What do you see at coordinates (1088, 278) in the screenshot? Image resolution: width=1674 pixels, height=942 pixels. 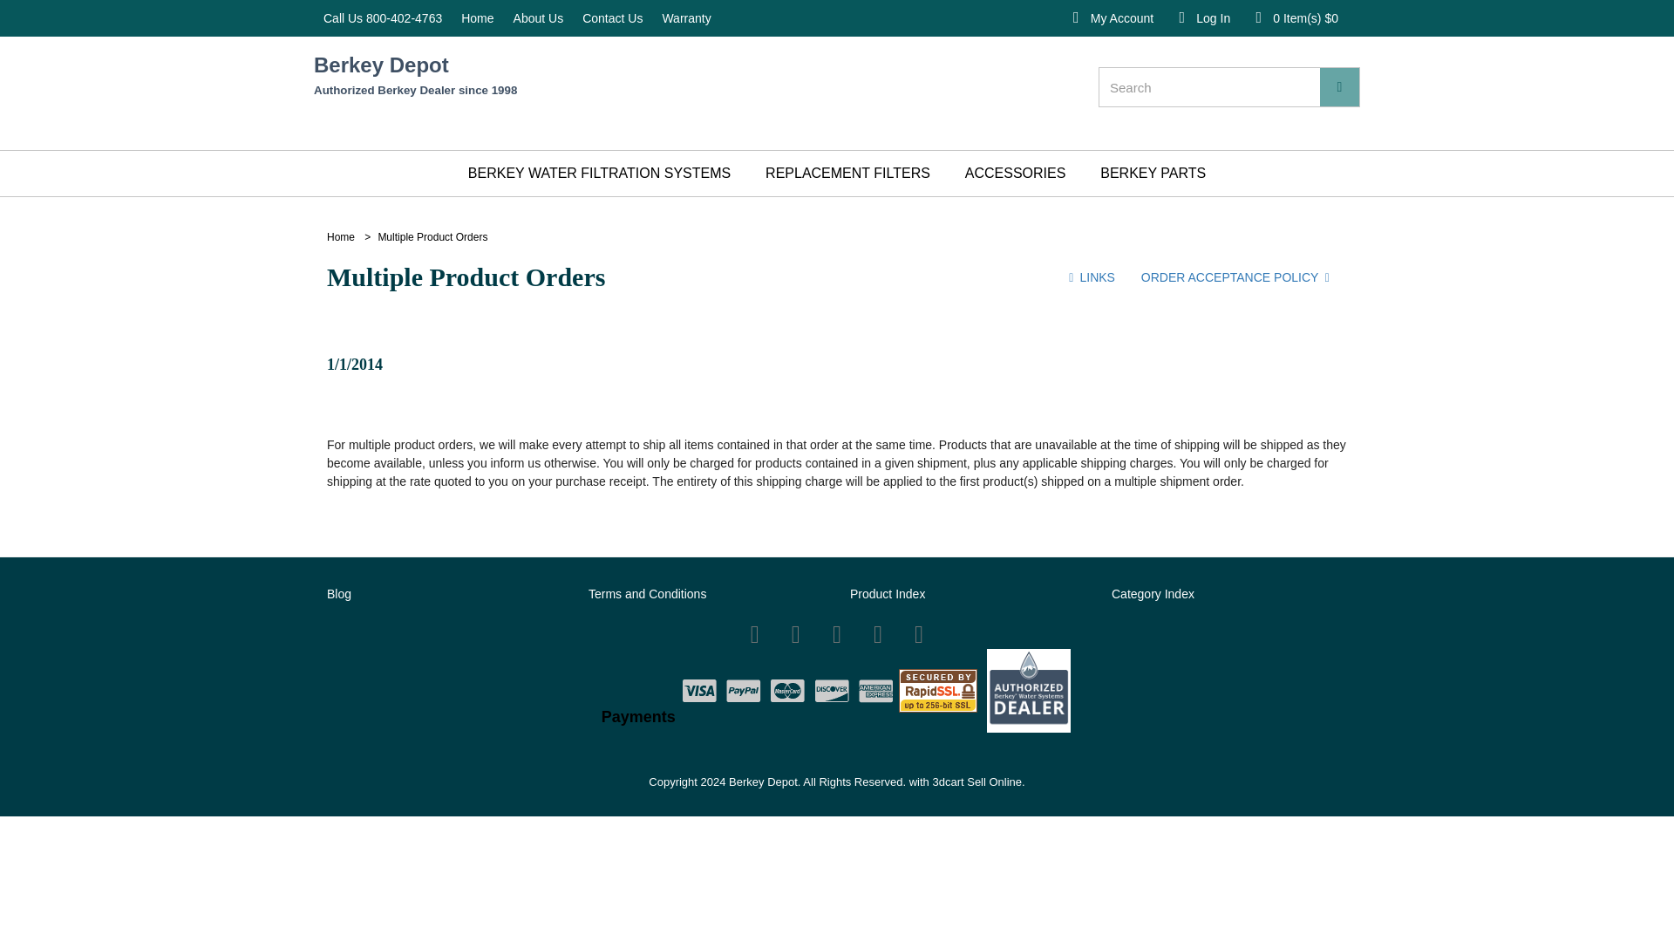 I see `LINKS` at bounding box center [1088, 278].